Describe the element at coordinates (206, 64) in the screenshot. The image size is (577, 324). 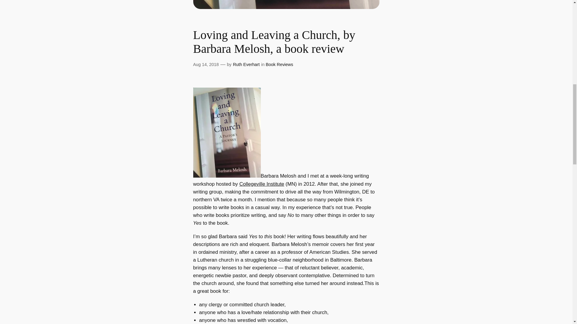
I see `Aug 14, 2018` at that location.